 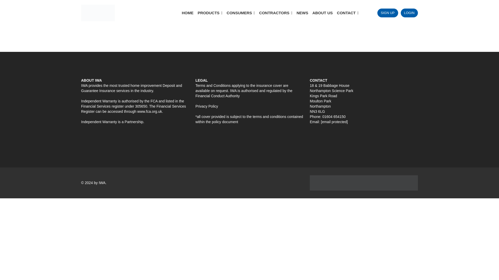 What do you see at coordinates (188, 13) in the screenshot?
I see `HOME` at bounding box center [188, 13].